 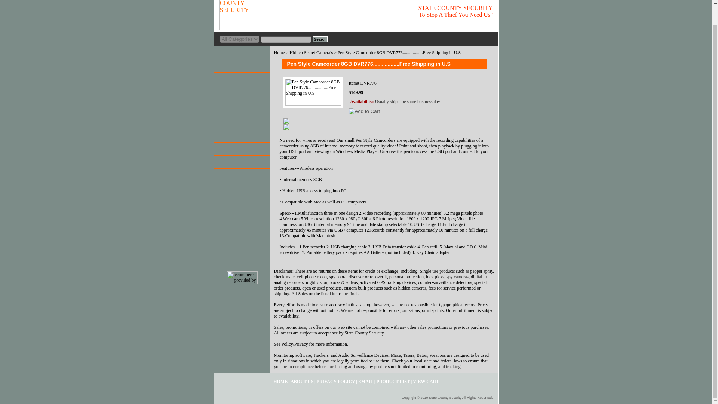 What do you see at coordinates (364, 111) in the screenshot?
I see `Add to Cart` at bounding box center [364, 111].